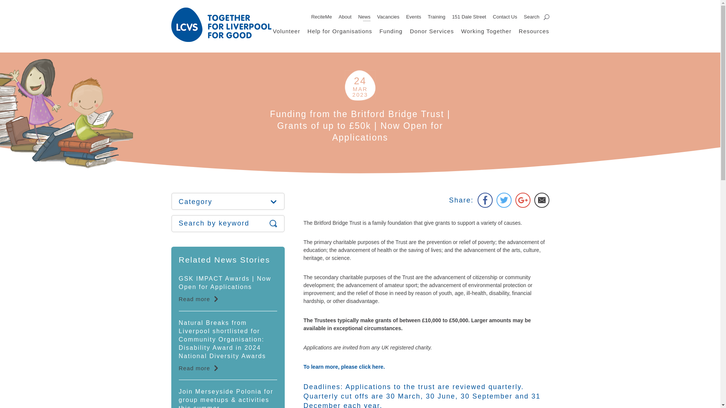 The height and width of the screenshot is (408, 726). I want to click on Training, so click(436, 17).